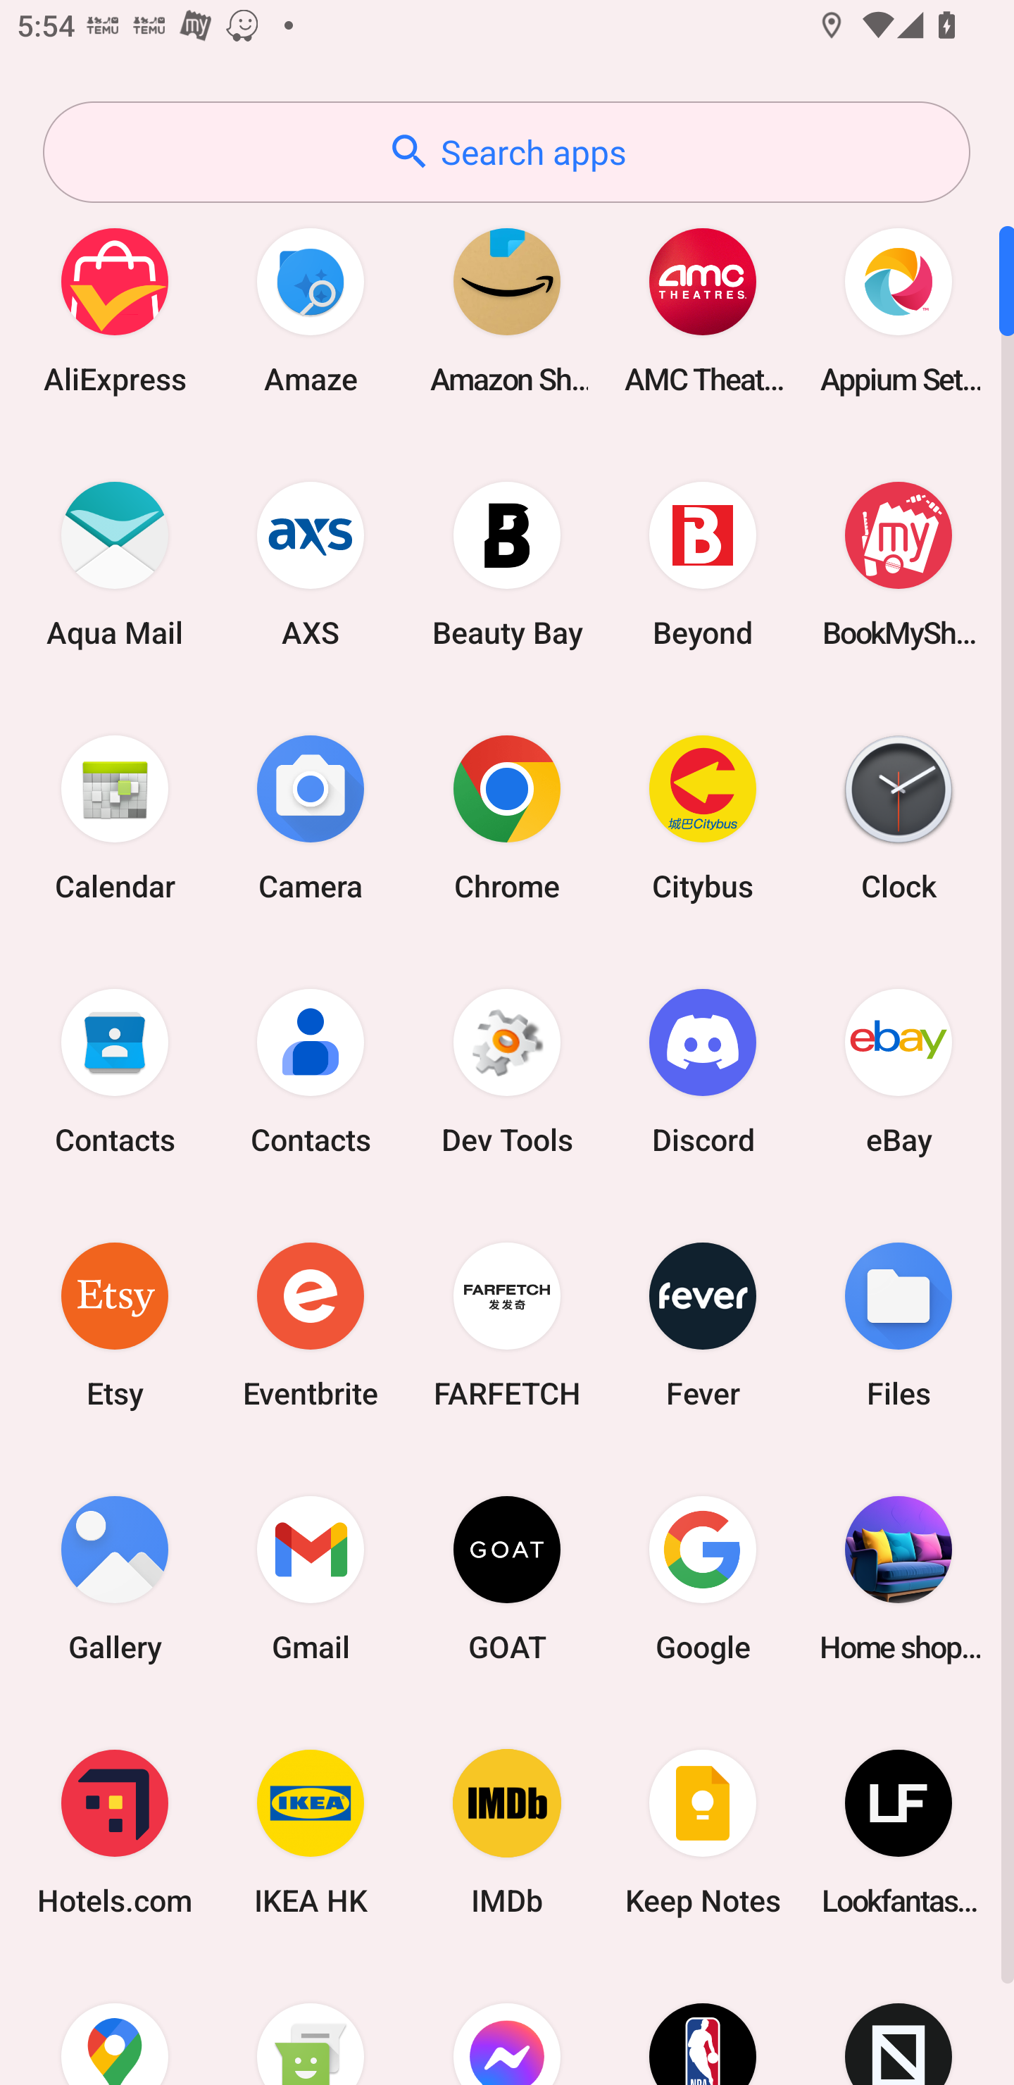  Describe the element at coordinates (115, 564) in the screenshot. I see `Aqua Mail` at that location.